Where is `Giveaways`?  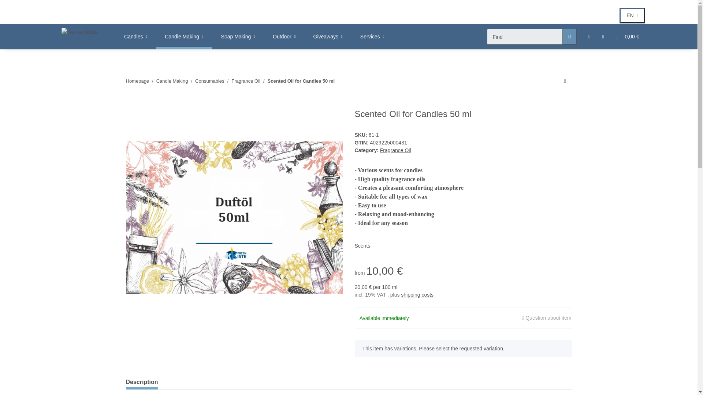 Giveaways is located at coordinates (135, 37).